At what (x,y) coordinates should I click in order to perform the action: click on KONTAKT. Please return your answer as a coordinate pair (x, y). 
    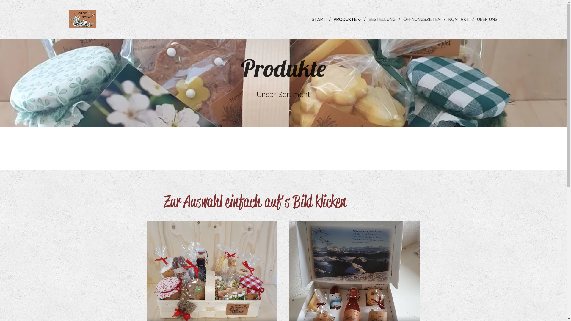
    Looking at the image, I should click on (460, 19).